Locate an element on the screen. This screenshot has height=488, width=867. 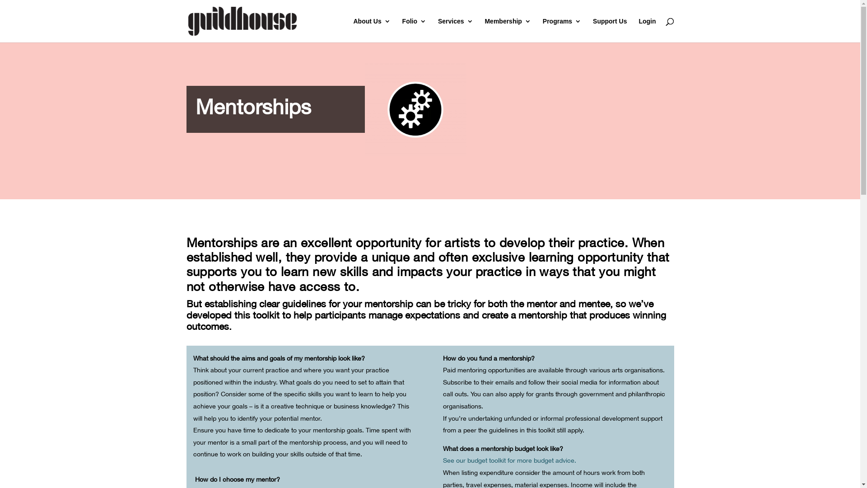
Login is located at coordinates (647, 30).